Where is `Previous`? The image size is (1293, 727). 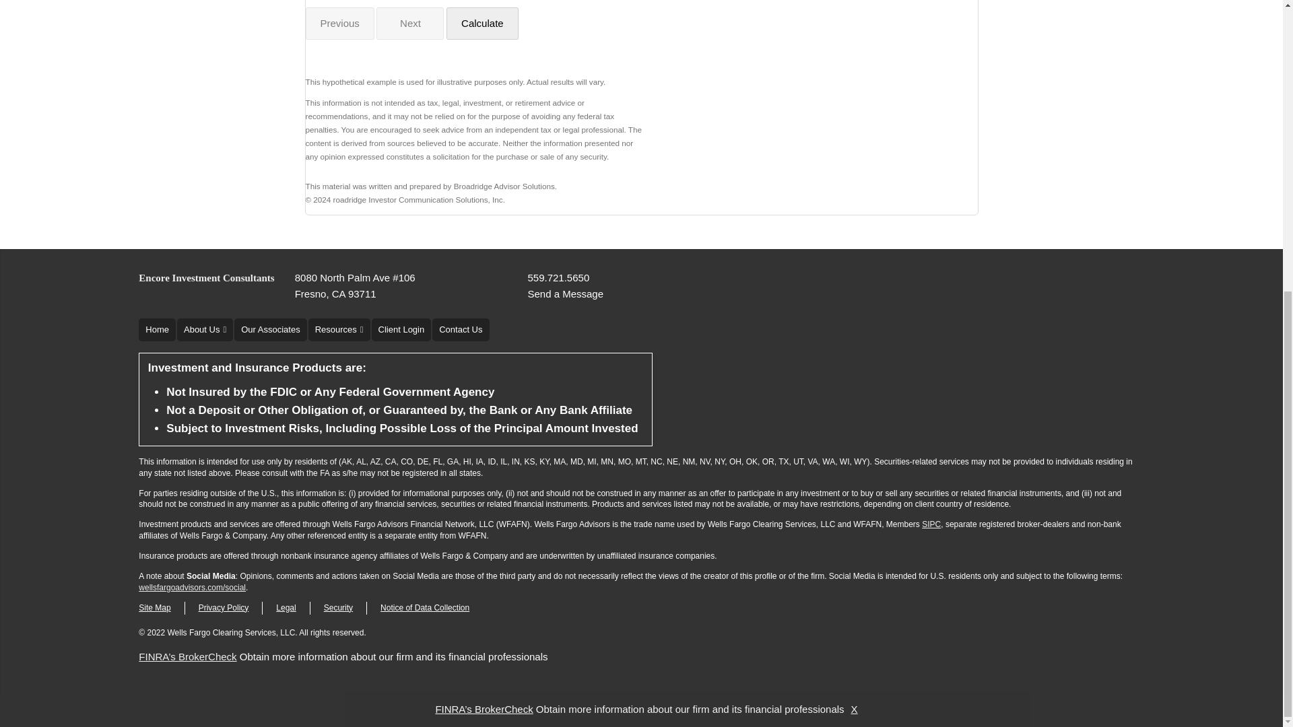 Previous is located at coordinates (339, 23).